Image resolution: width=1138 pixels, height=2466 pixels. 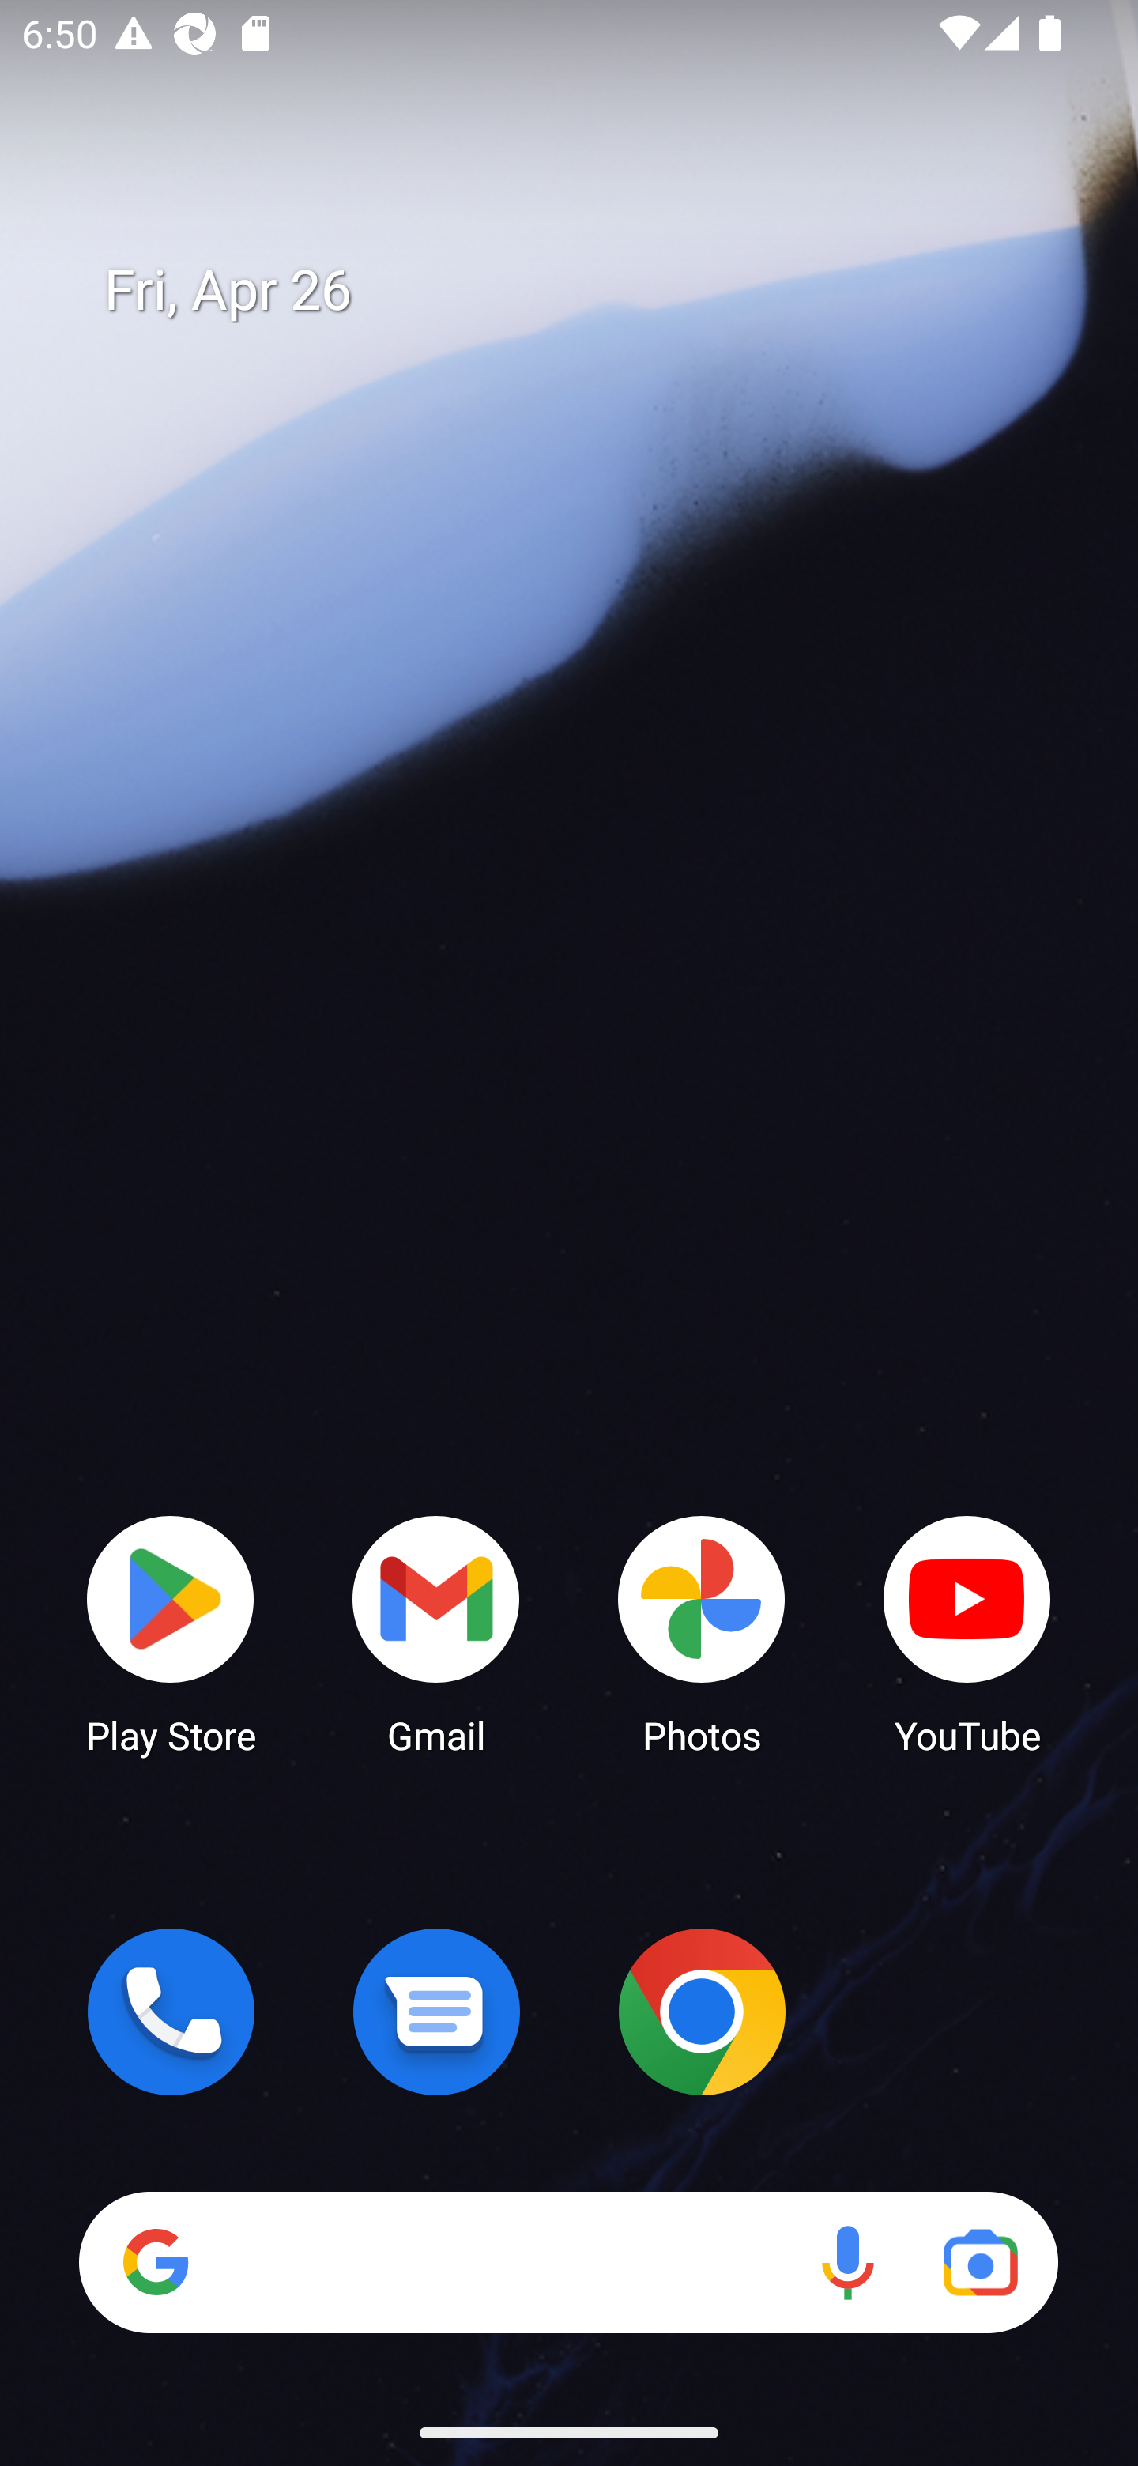 I want to click on Voice search, so click(x=847, y=2262).